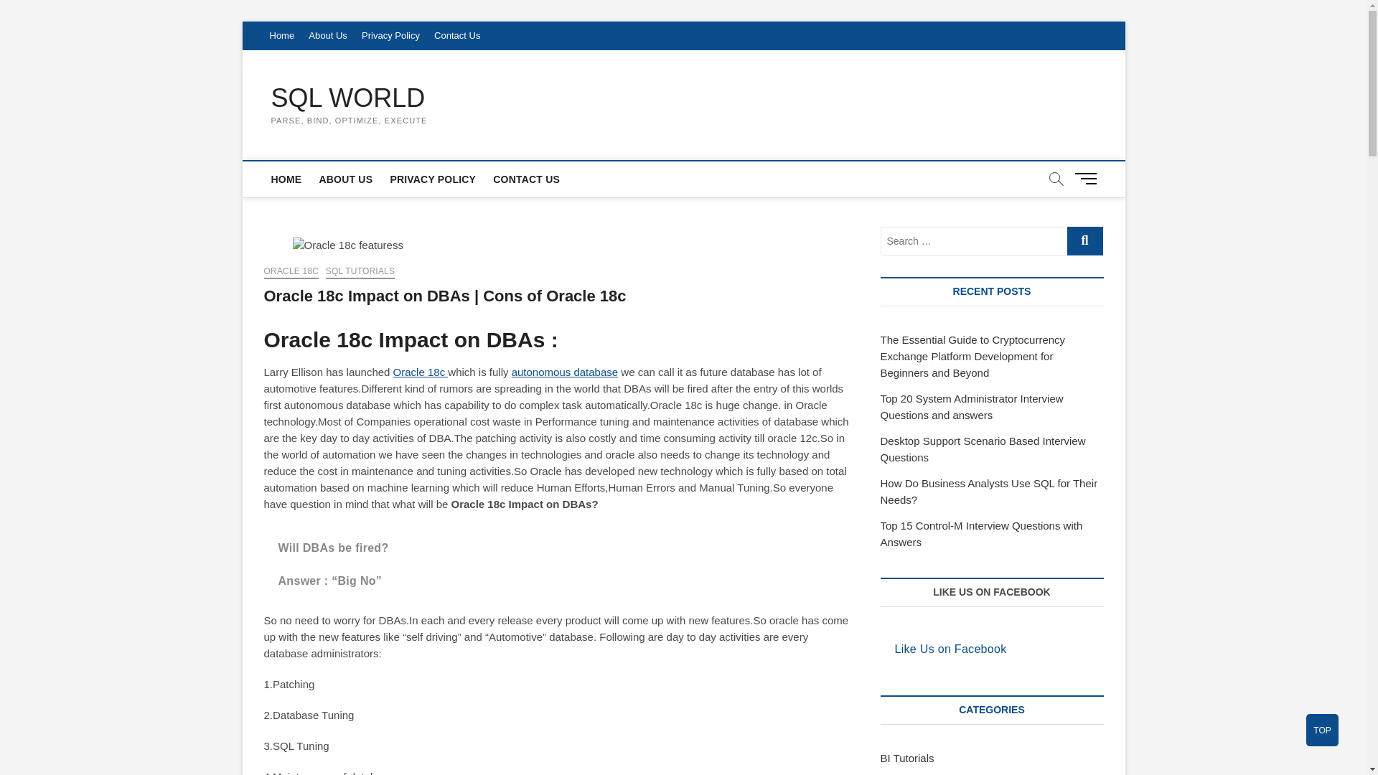 This screenshot has width=1378, height=775. What do you see at coordinates (282, 36) in the screenshot?
I see `Home` at bounding box center [282, 36].